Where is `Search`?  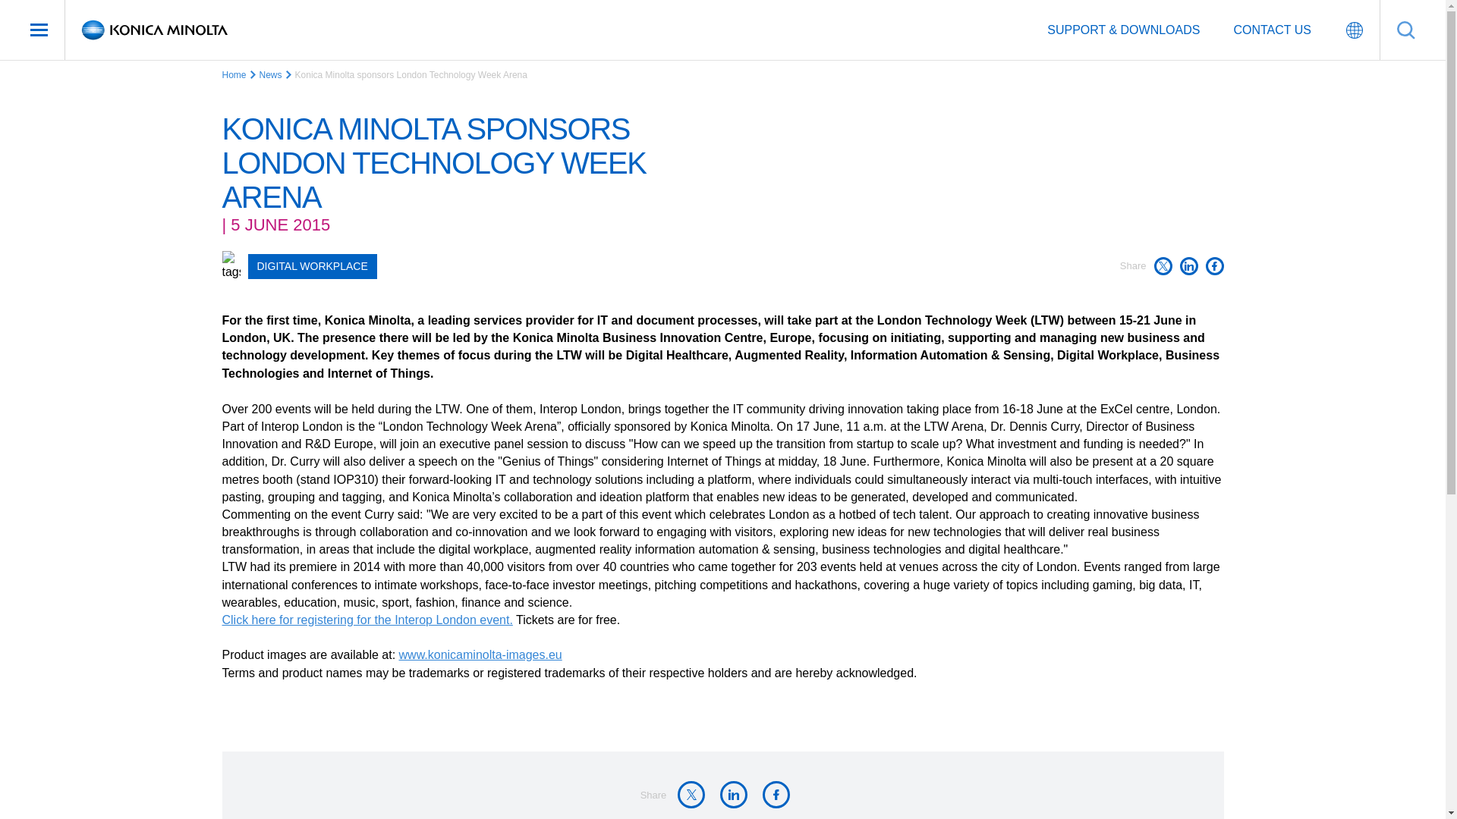 Search is located at coordinates (1405, 30).